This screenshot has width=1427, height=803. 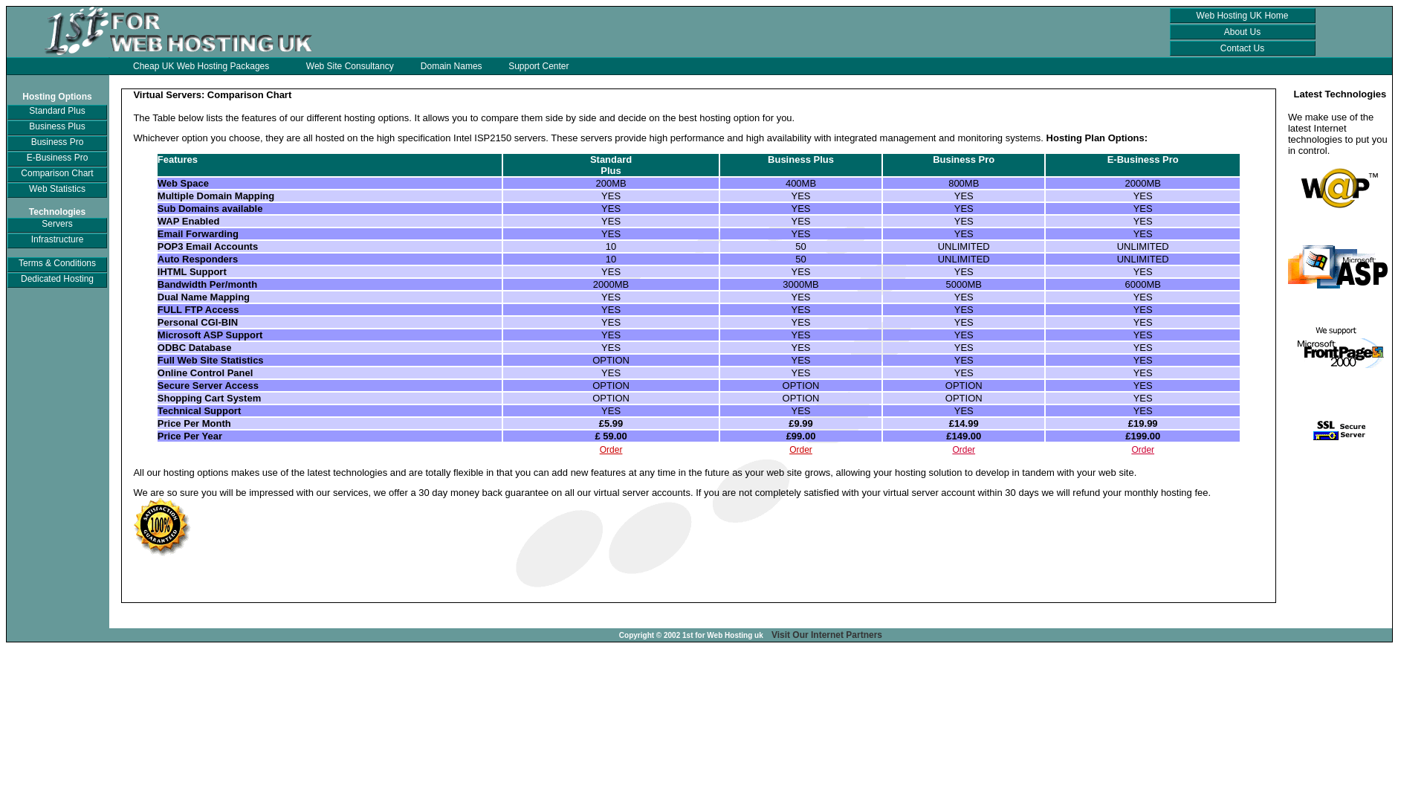 What do you see at coordinates (57, 189) in the screenshot?
I see `Web Statistics` at bounding box center [57, 189].